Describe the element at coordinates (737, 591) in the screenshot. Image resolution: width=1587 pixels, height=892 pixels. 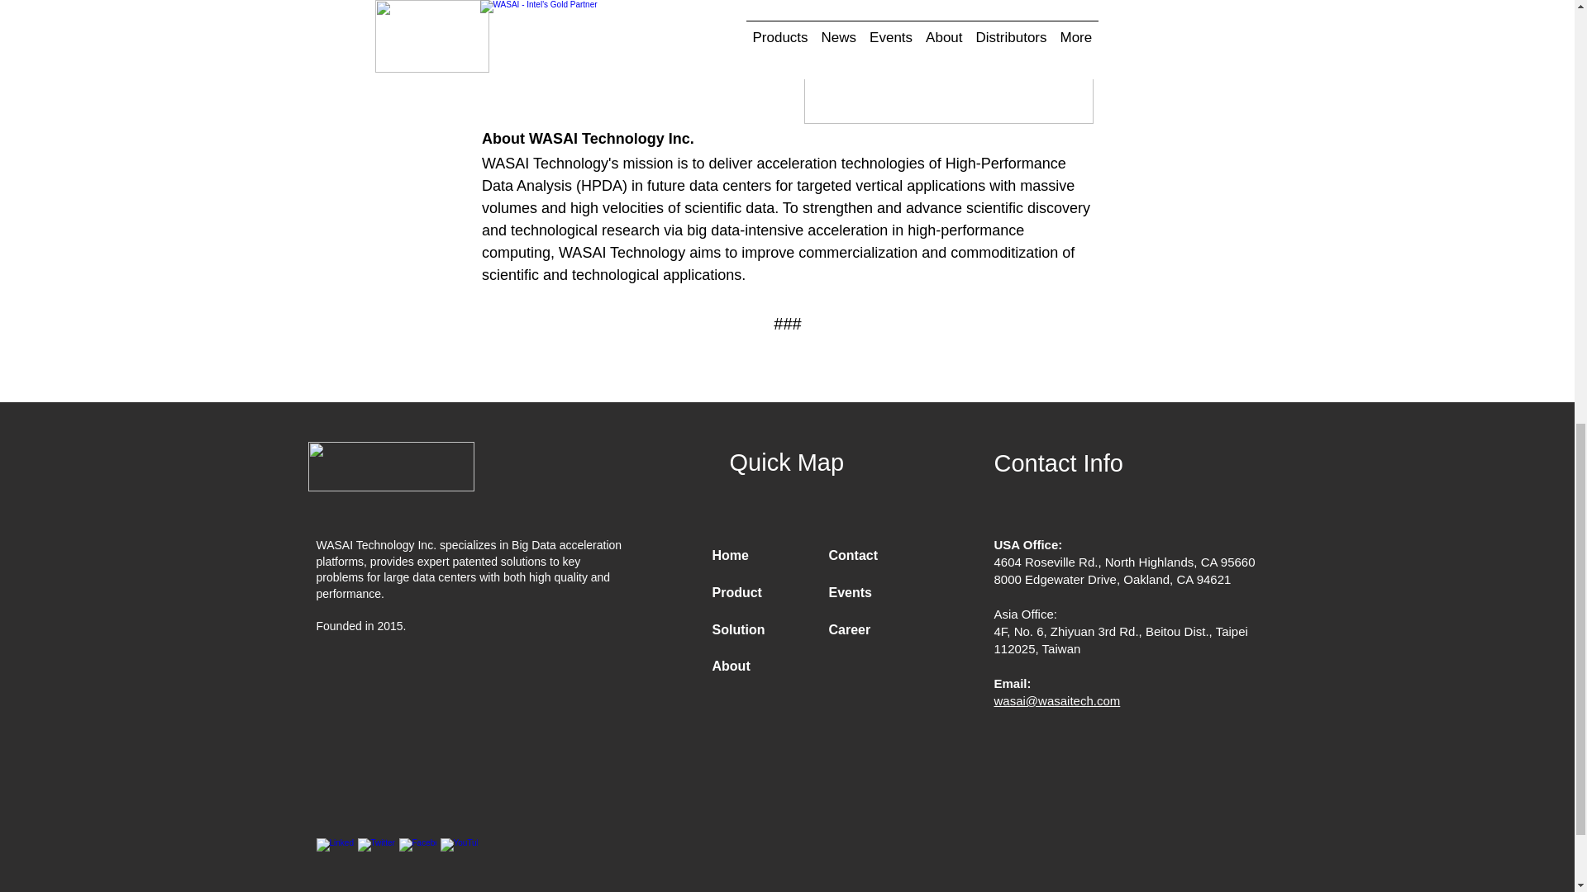
I see `Product` at that location.